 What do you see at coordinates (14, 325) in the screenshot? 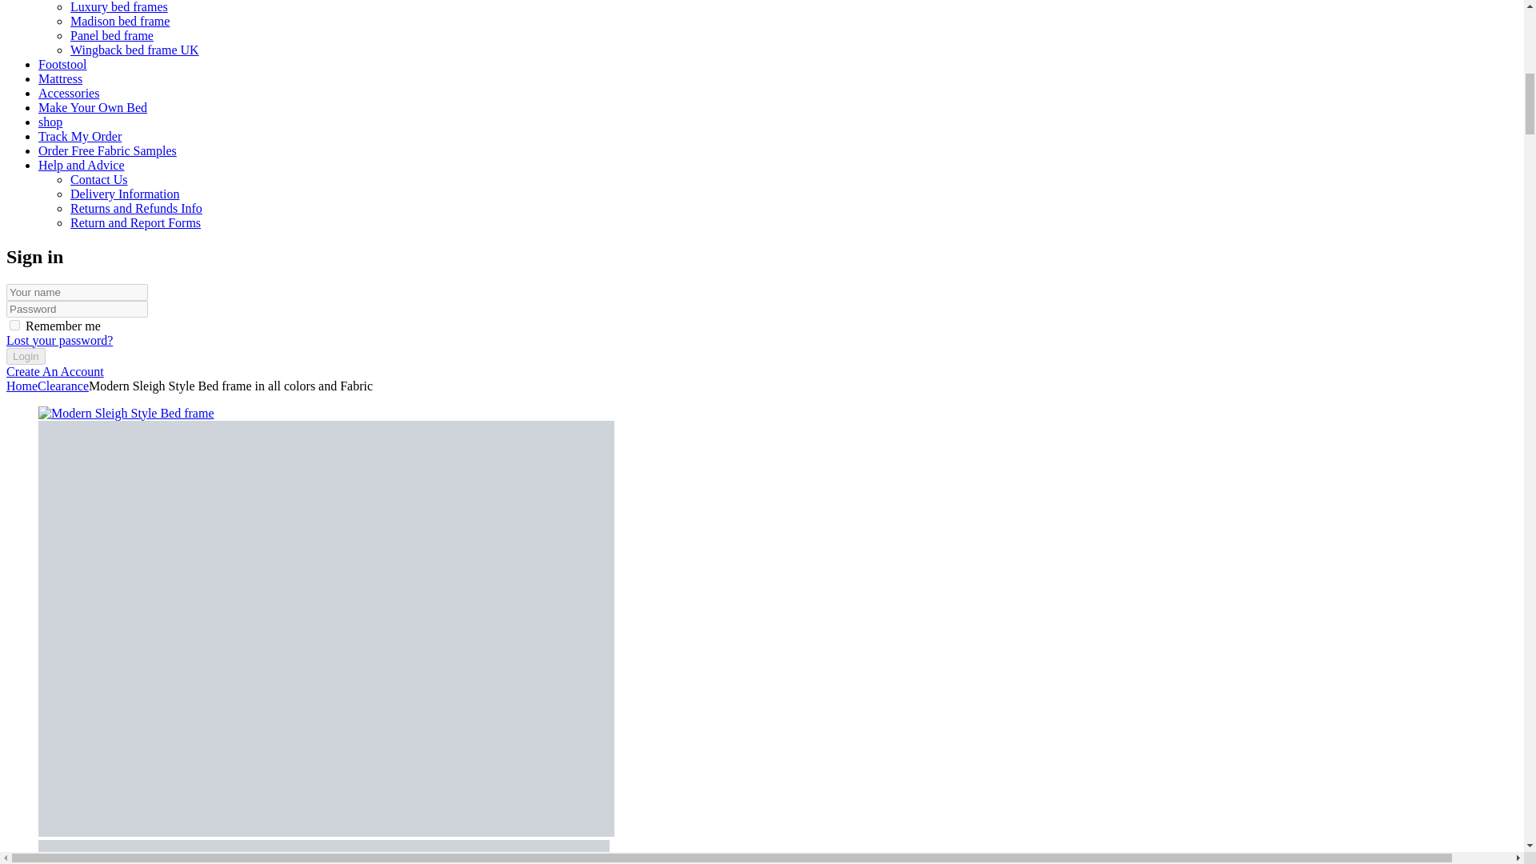
I see `forever` at bounding box center [14, 325].